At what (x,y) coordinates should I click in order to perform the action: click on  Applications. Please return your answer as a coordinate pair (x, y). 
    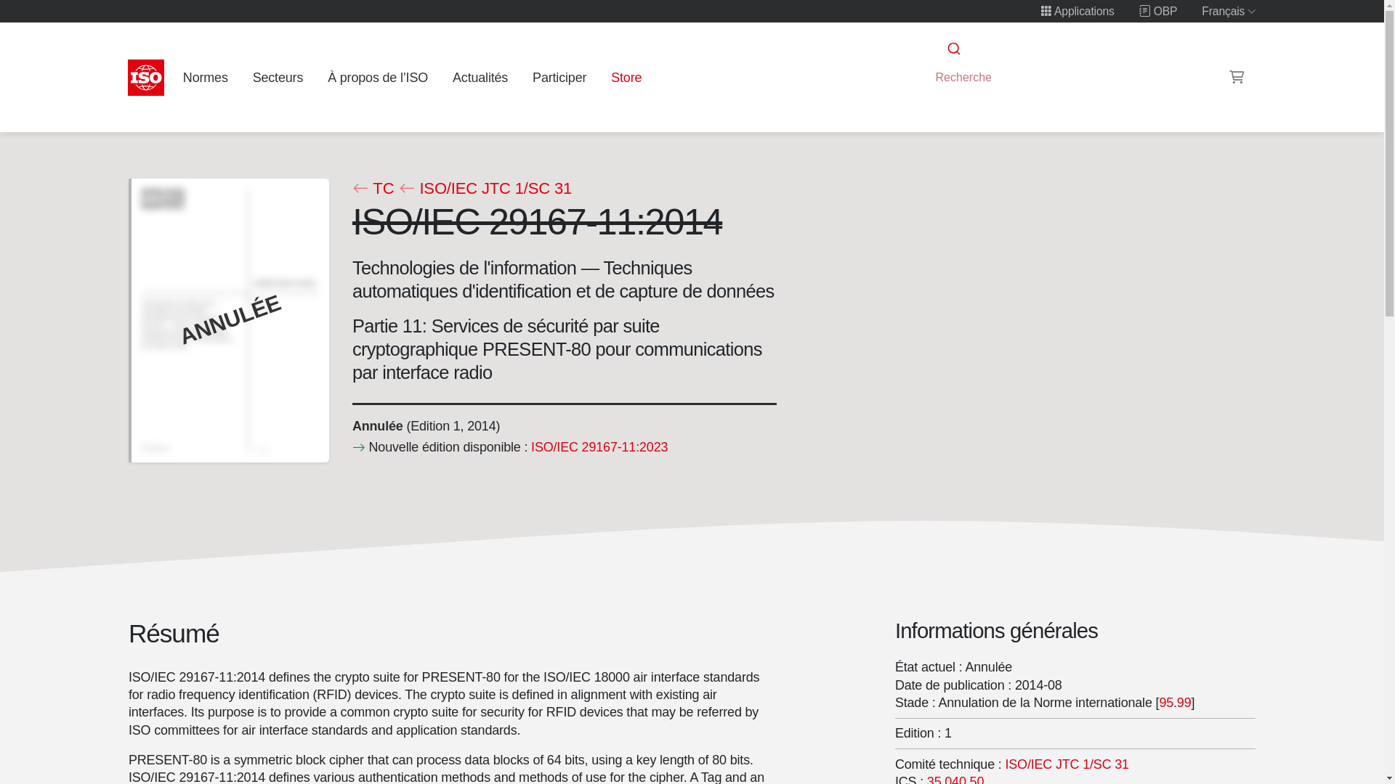
    Looking at the image, I should click on (1077, 11).